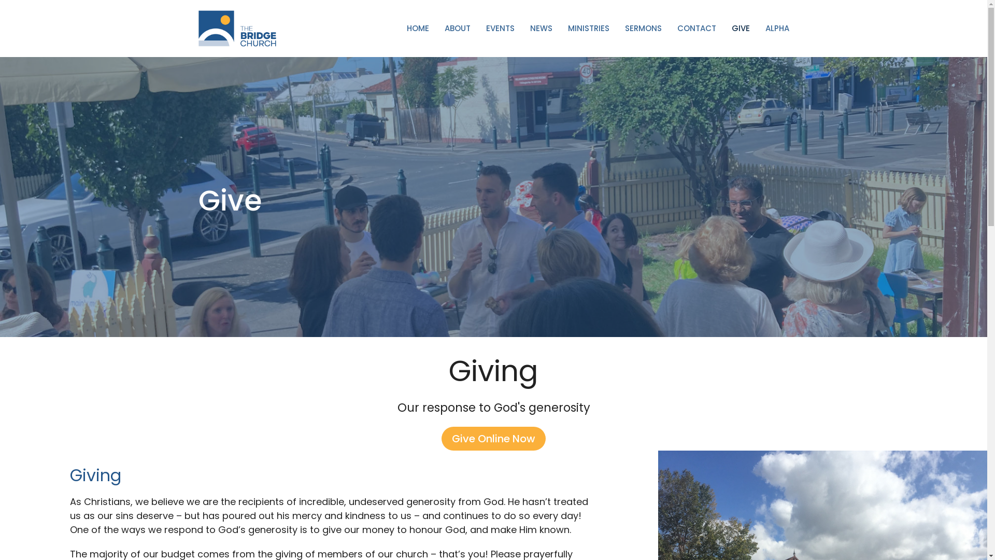 The width and height of the screenshot is (995, 560). I want to click on SERMONS, so click(644, 28).